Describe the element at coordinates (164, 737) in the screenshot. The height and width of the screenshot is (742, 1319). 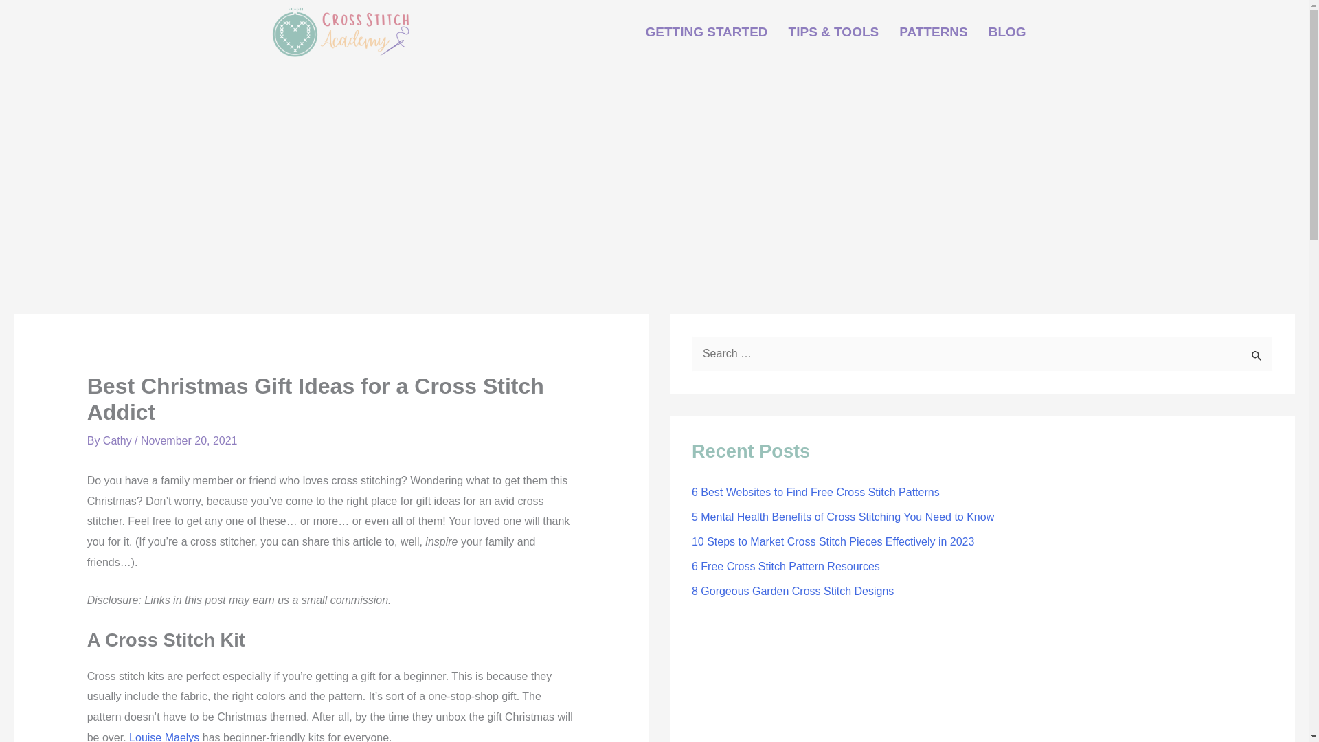
I see `Louise Maelys` at that location.